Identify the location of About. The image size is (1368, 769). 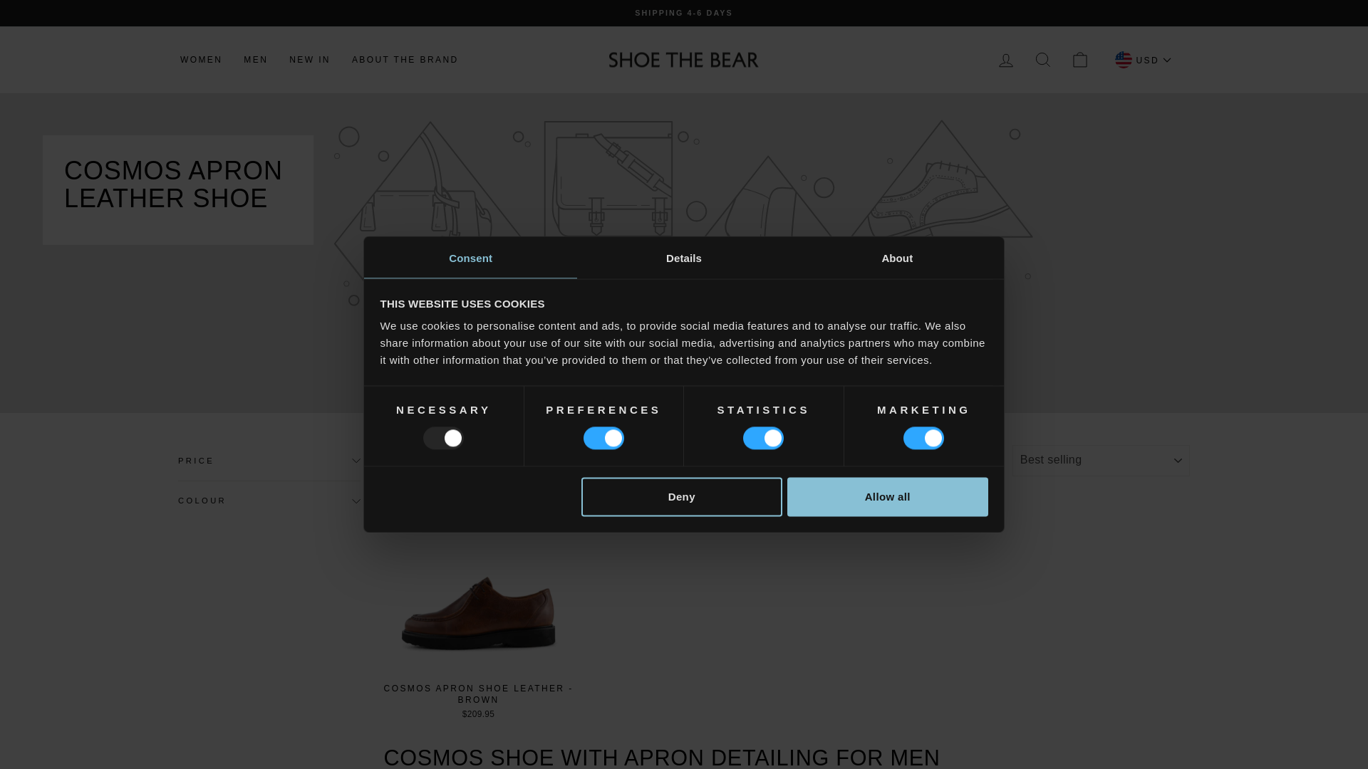
(897, 258).